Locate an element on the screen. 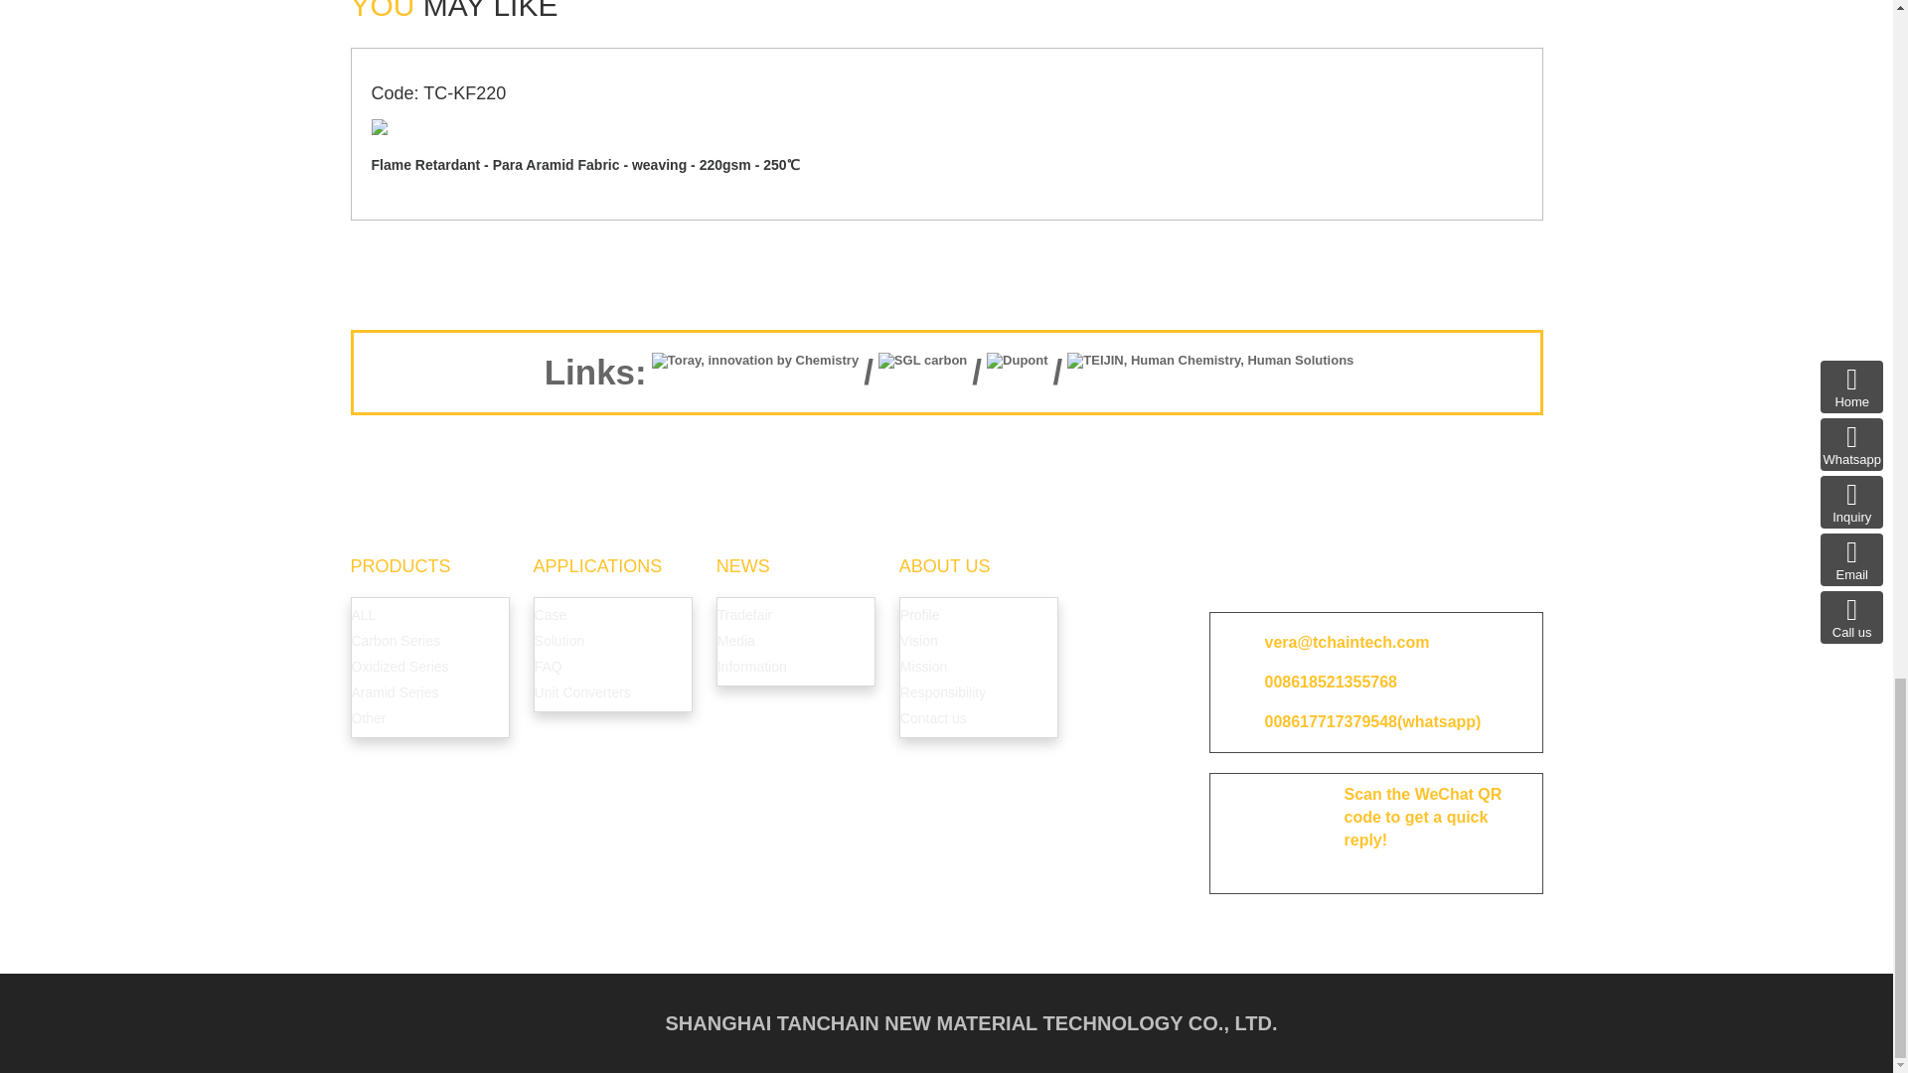  Linkedin is located at coordinates (1305, 573).